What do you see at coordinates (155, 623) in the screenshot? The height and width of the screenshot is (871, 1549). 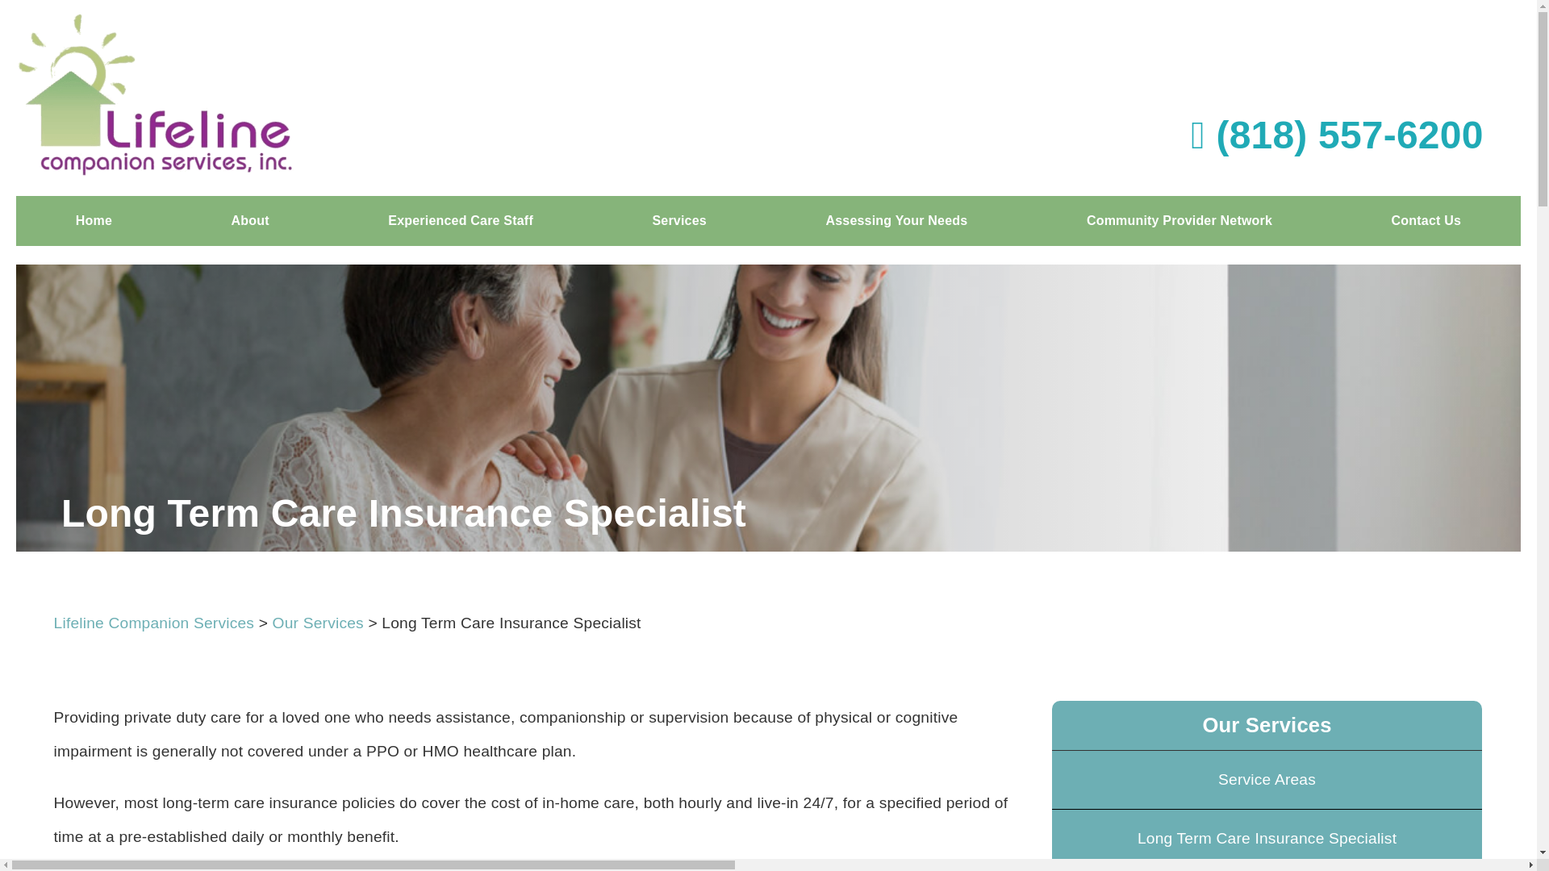 I see `Go to Lifeline Companion Services.` at bounding box center [155, 623].